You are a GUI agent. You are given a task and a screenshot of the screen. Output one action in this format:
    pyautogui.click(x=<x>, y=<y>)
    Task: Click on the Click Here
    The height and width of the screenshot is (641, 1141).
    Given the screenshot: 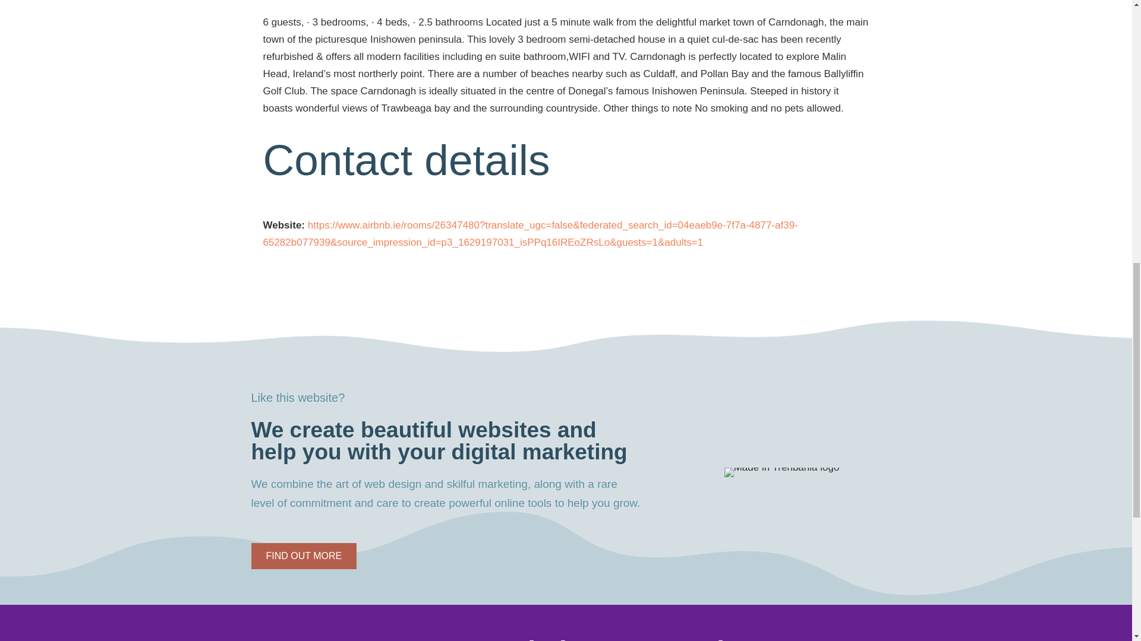 What is the action you would take?
    pyautogui.click(x=303, y=556)
    